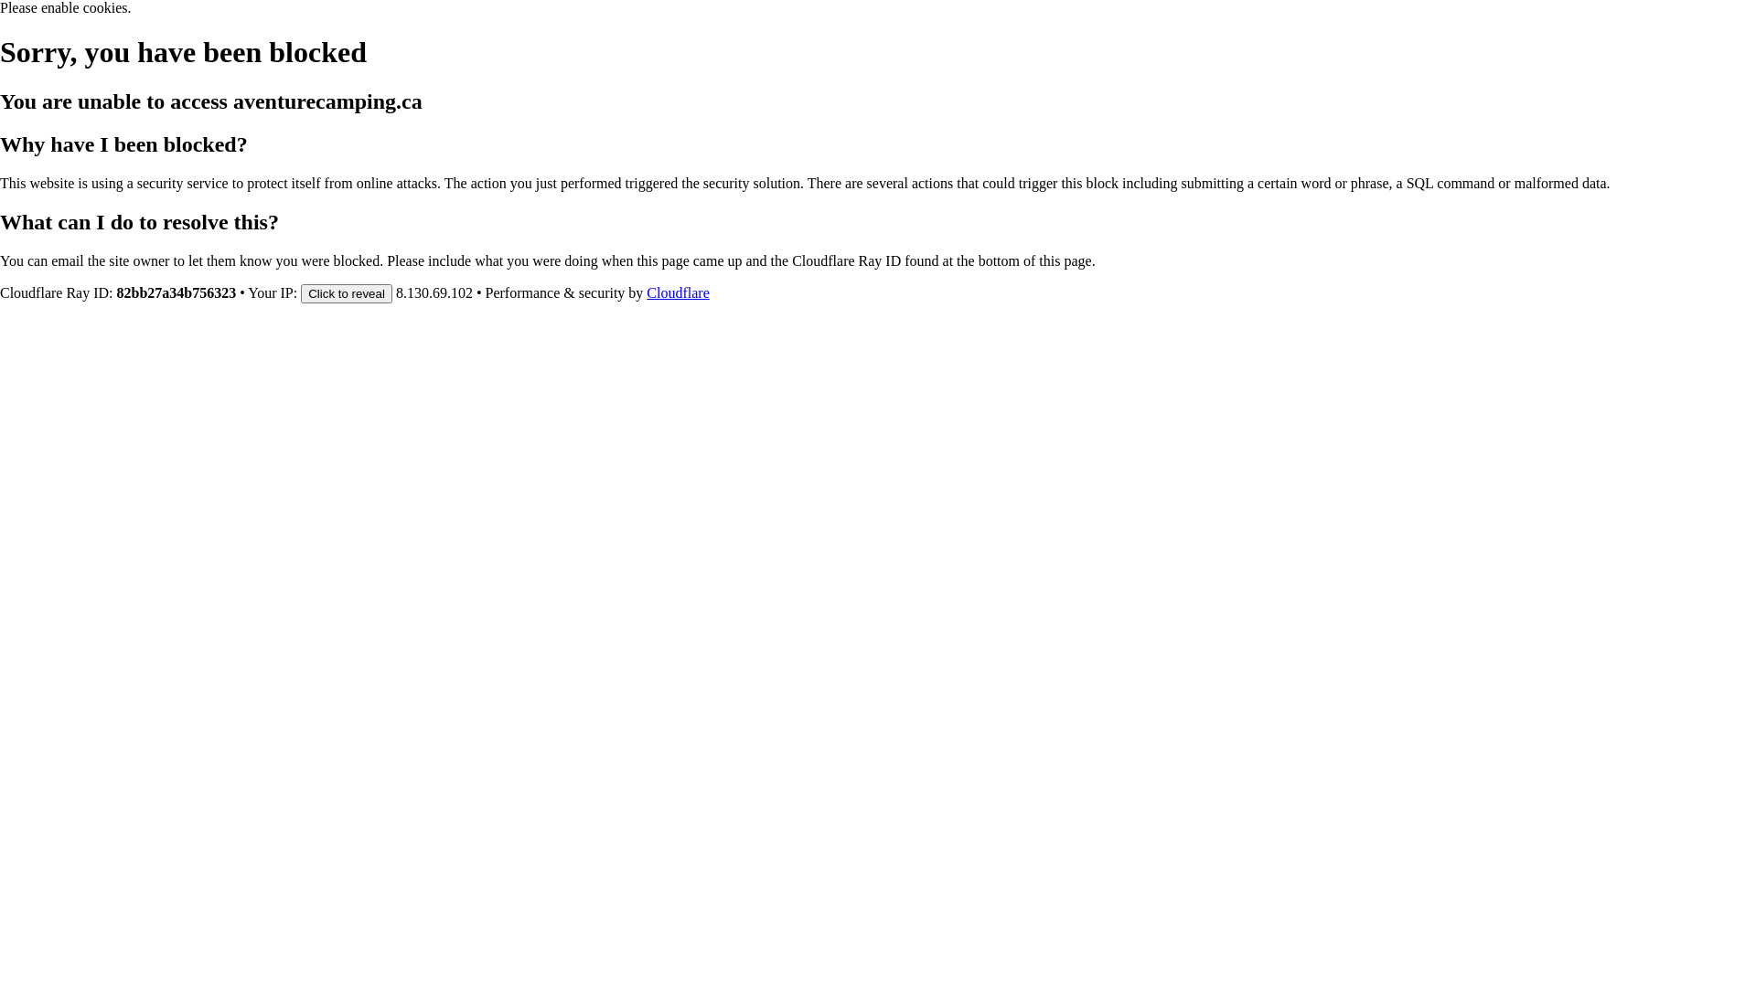 The height and width of the screenshot is (987, 1756). Describe the element at coordinates (678, 292) in the screenshot. I see `Cloudflare` at that location.